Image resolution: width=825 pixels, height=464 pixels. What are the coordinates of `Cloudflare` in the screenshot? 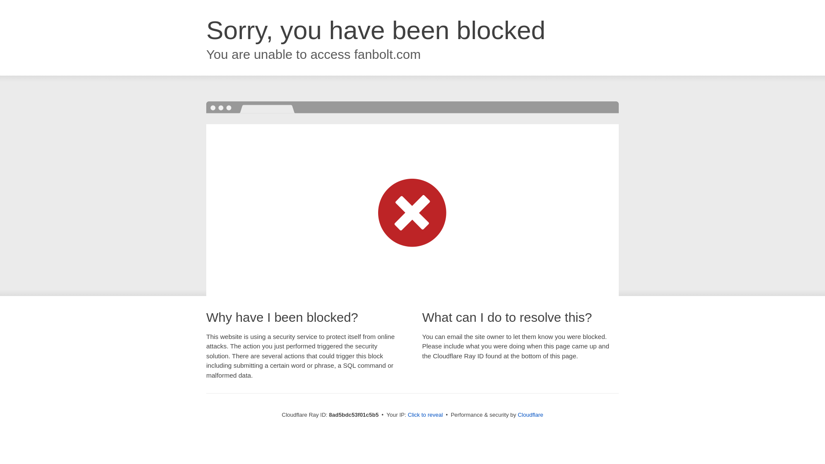 It's located at (530, 415).